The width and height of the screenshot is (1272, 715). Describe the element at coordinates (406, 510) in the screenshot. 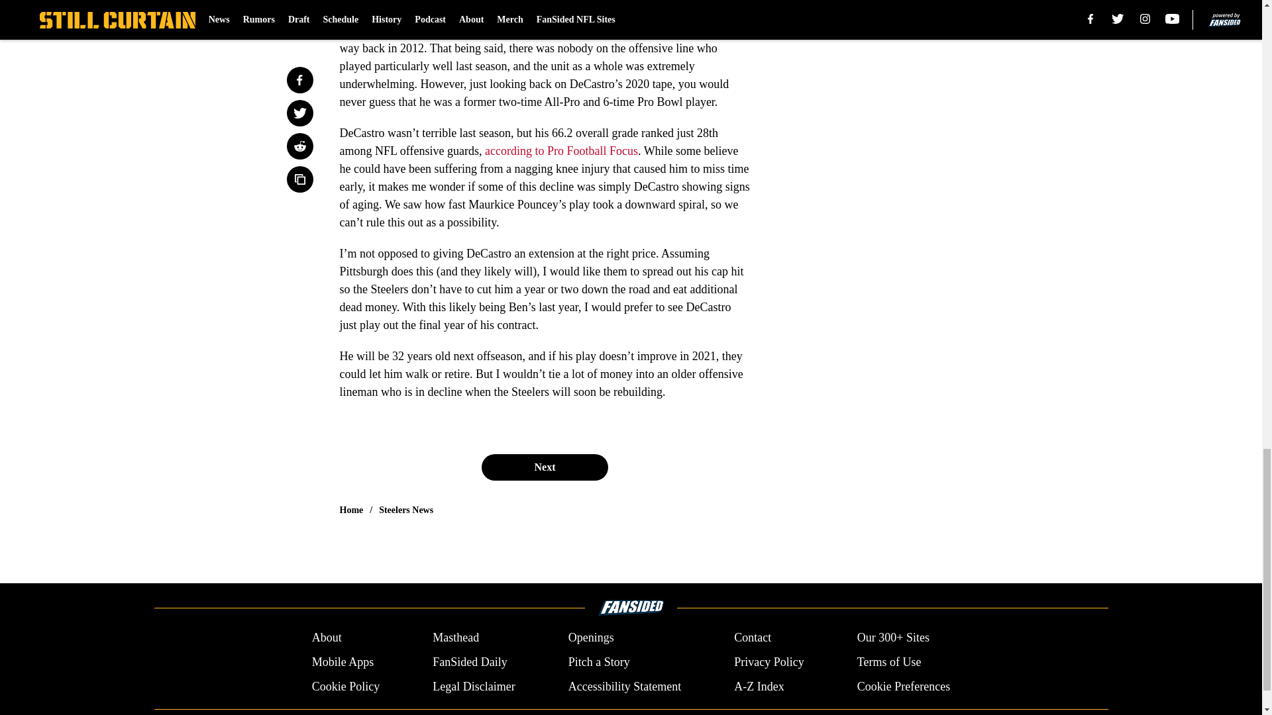

I see `Steelers News` at that location.